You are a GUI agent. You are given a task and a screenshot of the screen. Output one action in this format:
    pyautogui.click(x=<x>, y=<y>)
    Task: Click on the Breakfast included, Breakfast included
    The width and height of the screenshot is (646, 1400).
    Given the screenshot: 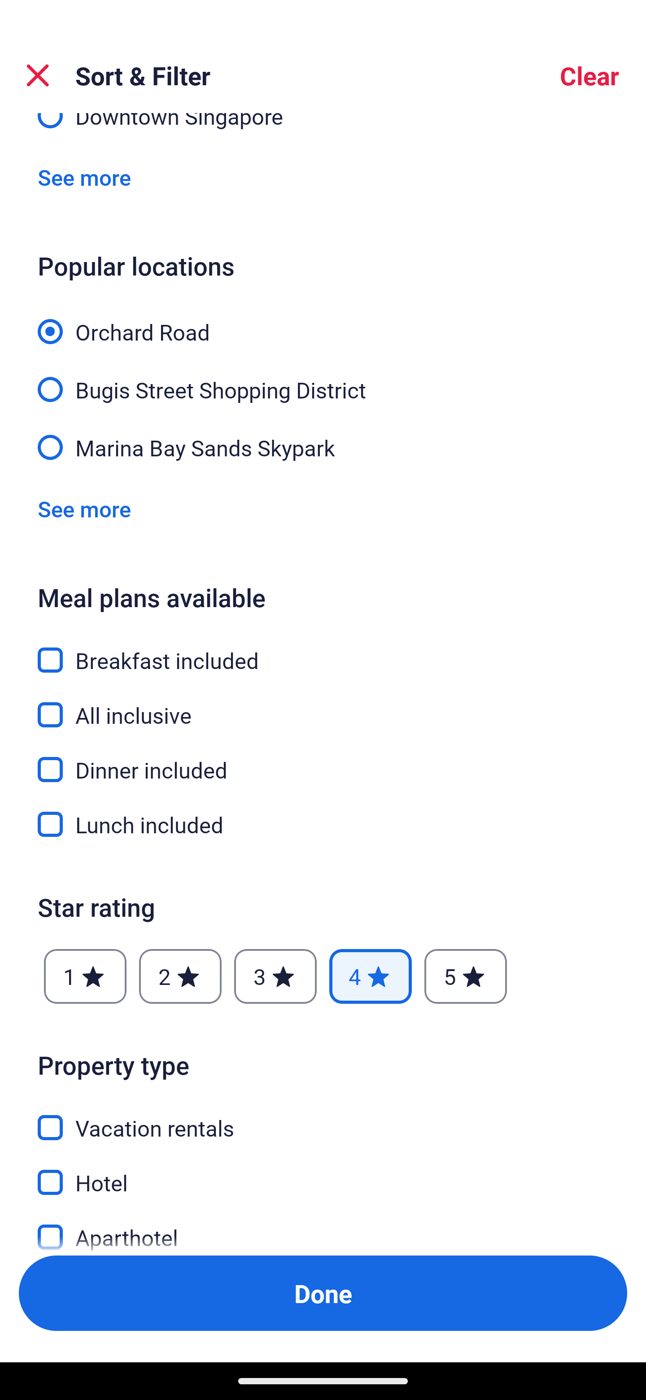 What is the action you would take?
    pyautogui.click(x=323, y=650)
    